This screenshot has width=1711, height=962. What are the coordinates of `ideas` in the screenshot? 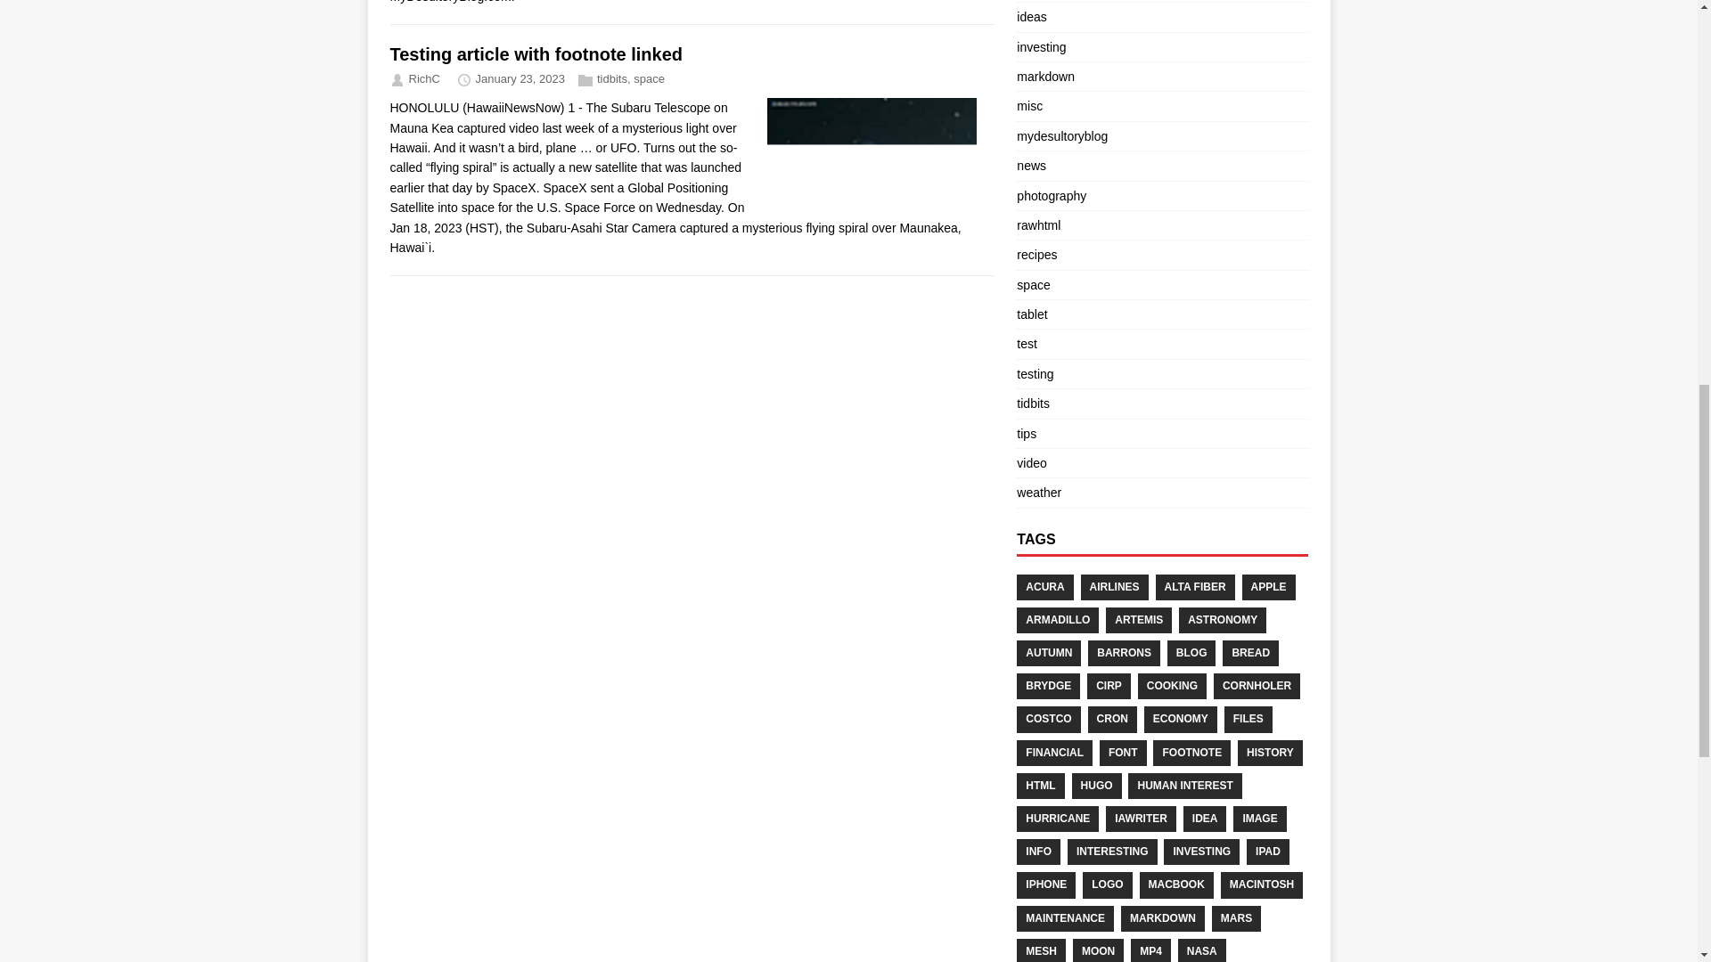 It's located at (1030, 16).